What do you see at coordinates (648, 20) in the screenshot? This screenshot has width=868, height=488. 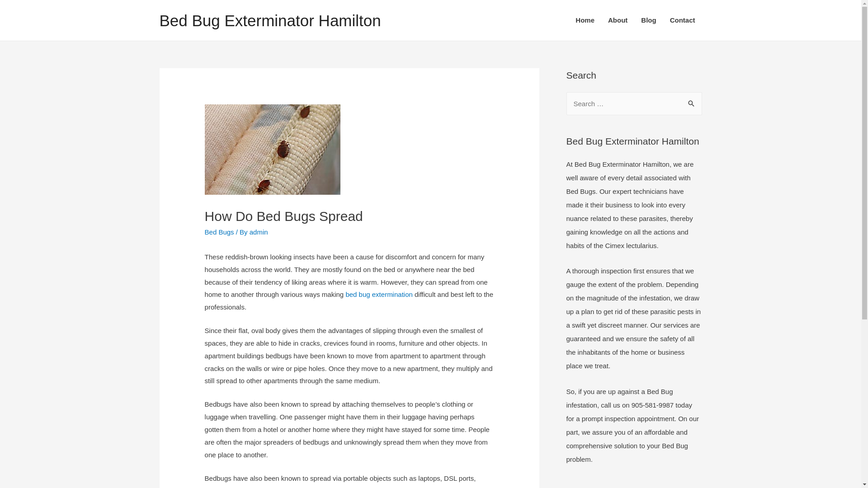 I see `Blog` at bounding box center [648, 20].